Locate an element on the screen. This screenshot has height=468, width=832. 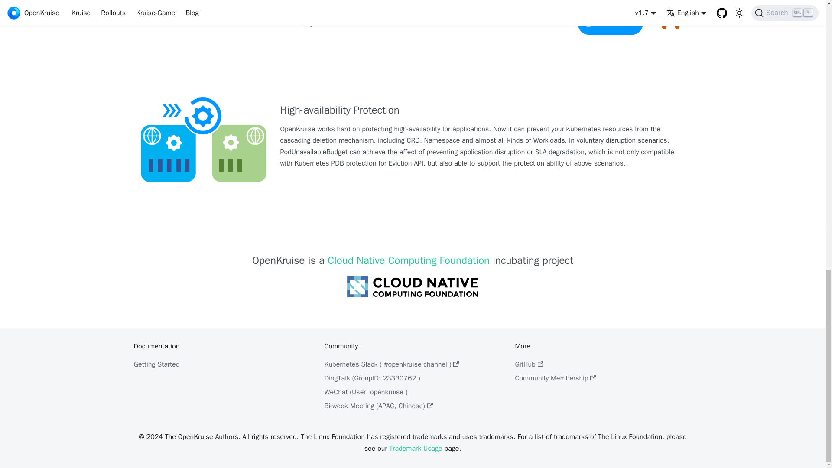
Getting Started is located at coordinates (156, 364).